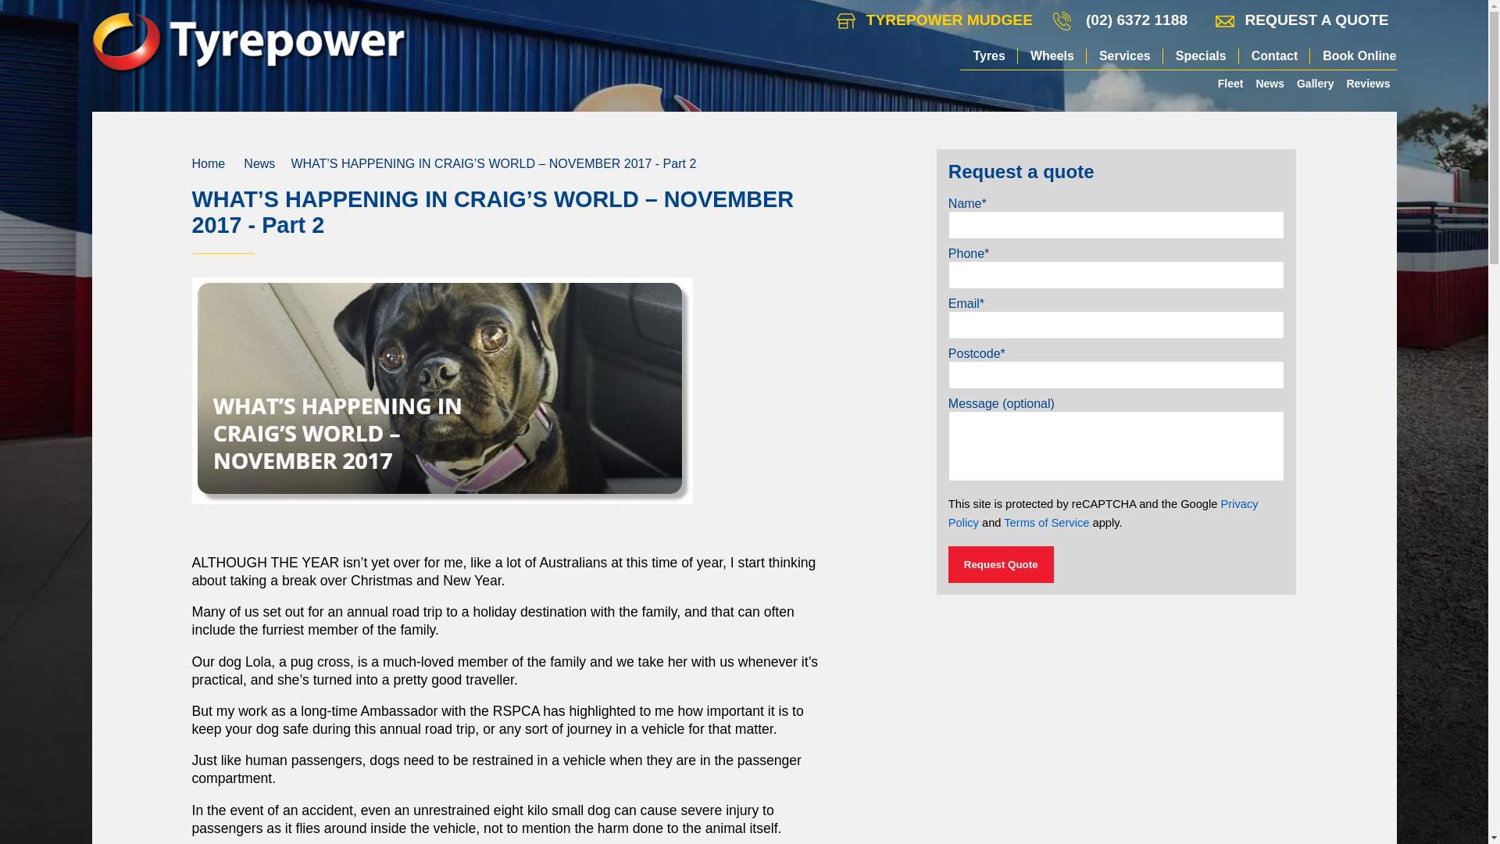 Image resolution: width=1500 pixels, height=844 pixels. What do you see at coordinates (1302, 20) in the screenshot?
I see `REQUEST A QUOTE` at bounding box center [1302, 20].